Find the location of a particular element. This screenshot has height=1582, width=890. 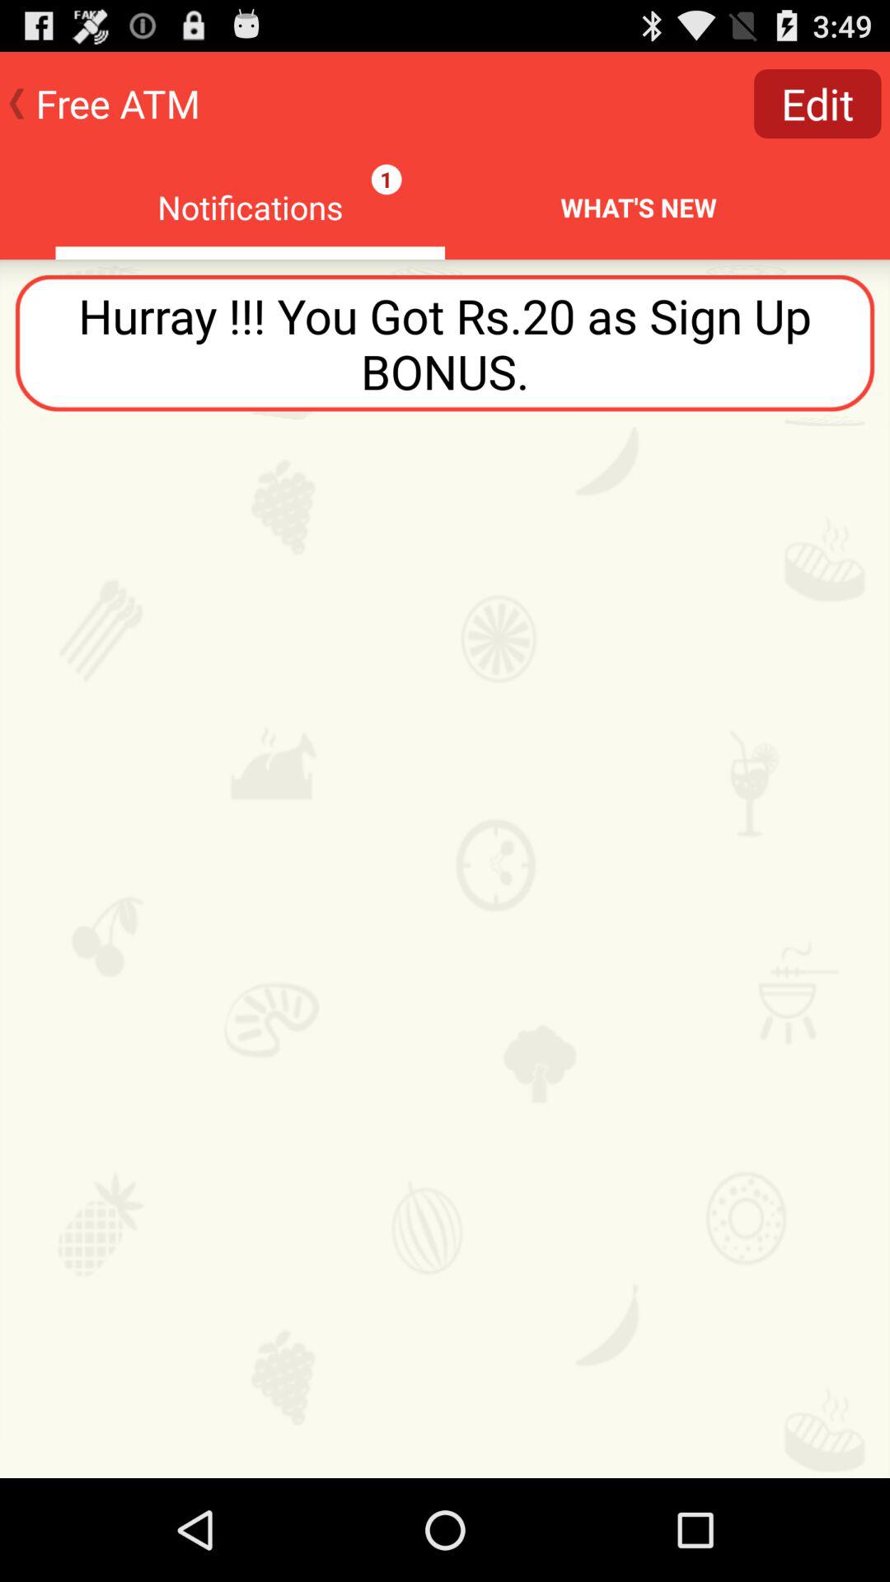

open app next to the notifications icon is located at coordinates (817, 104).